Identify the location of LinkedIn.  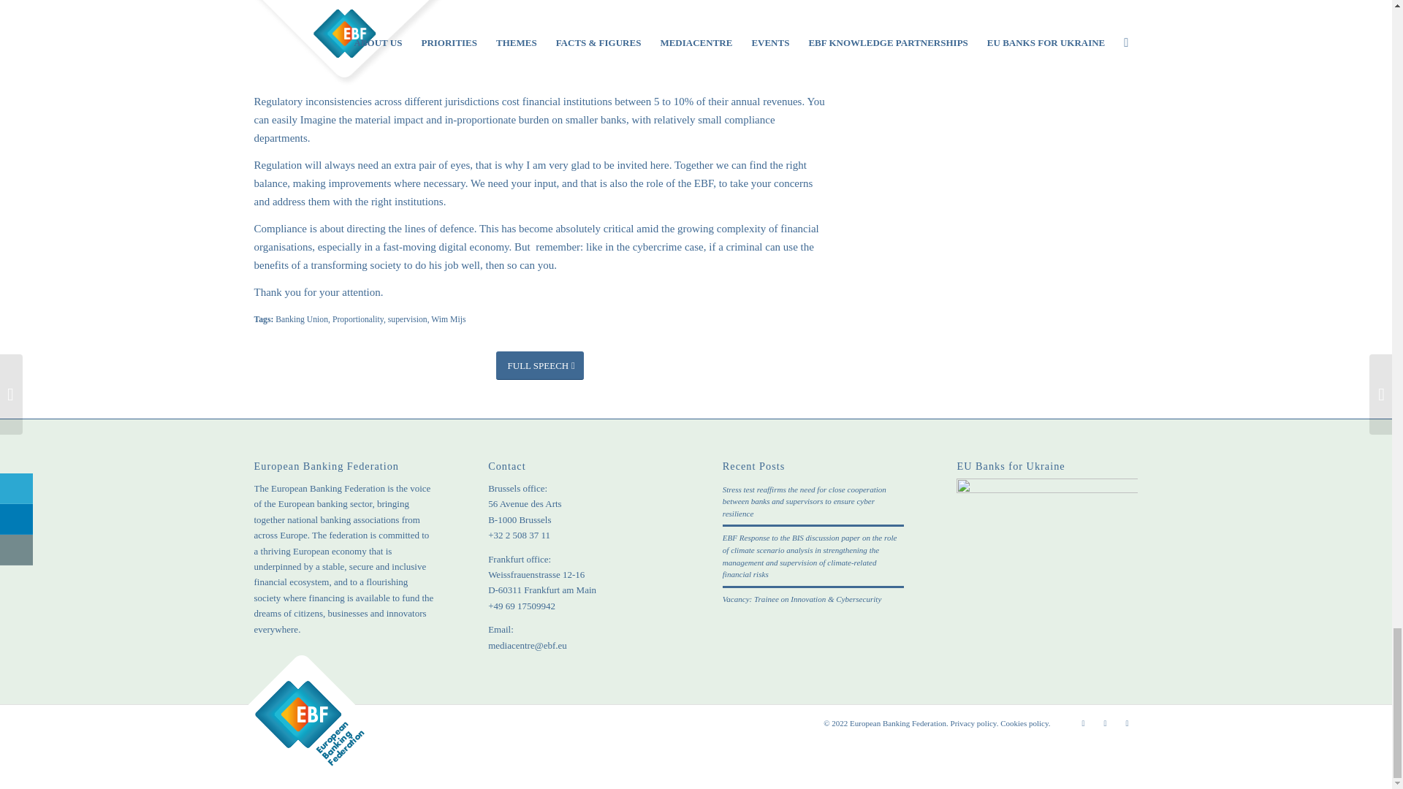
(1105, 723).